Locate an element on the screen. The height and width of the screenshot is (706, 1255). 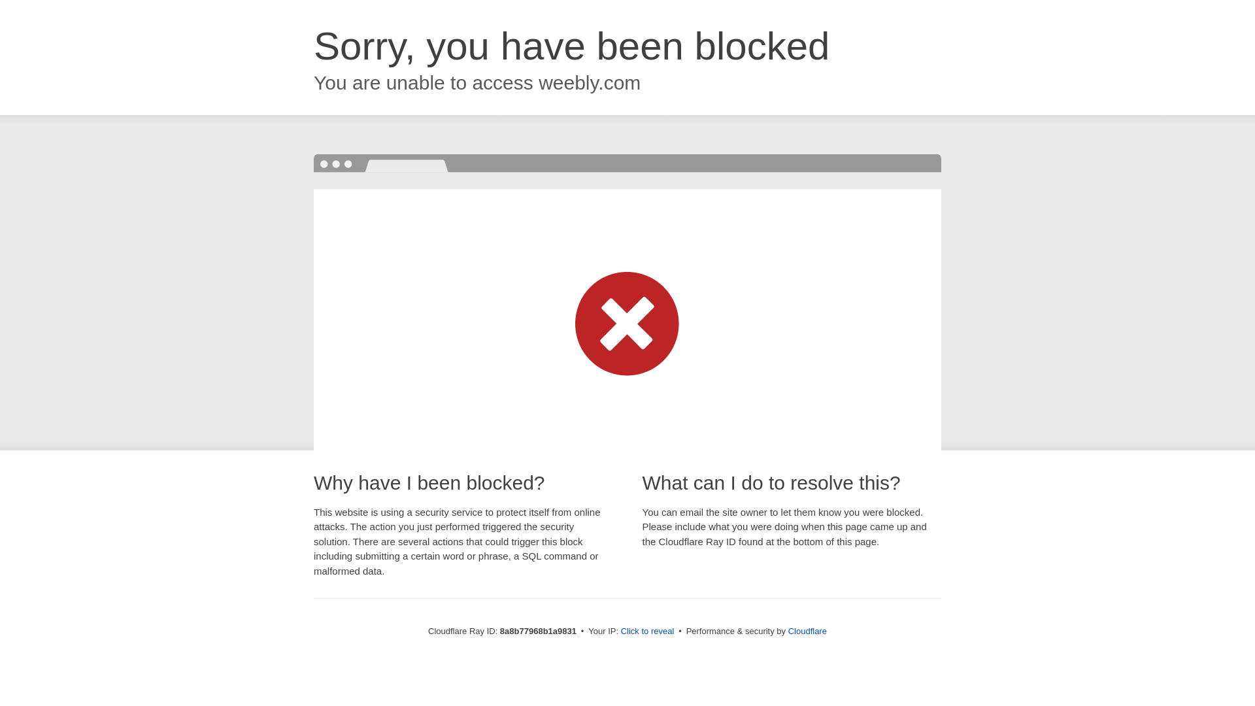
Click to reveal is located at coordinates (648, 631).